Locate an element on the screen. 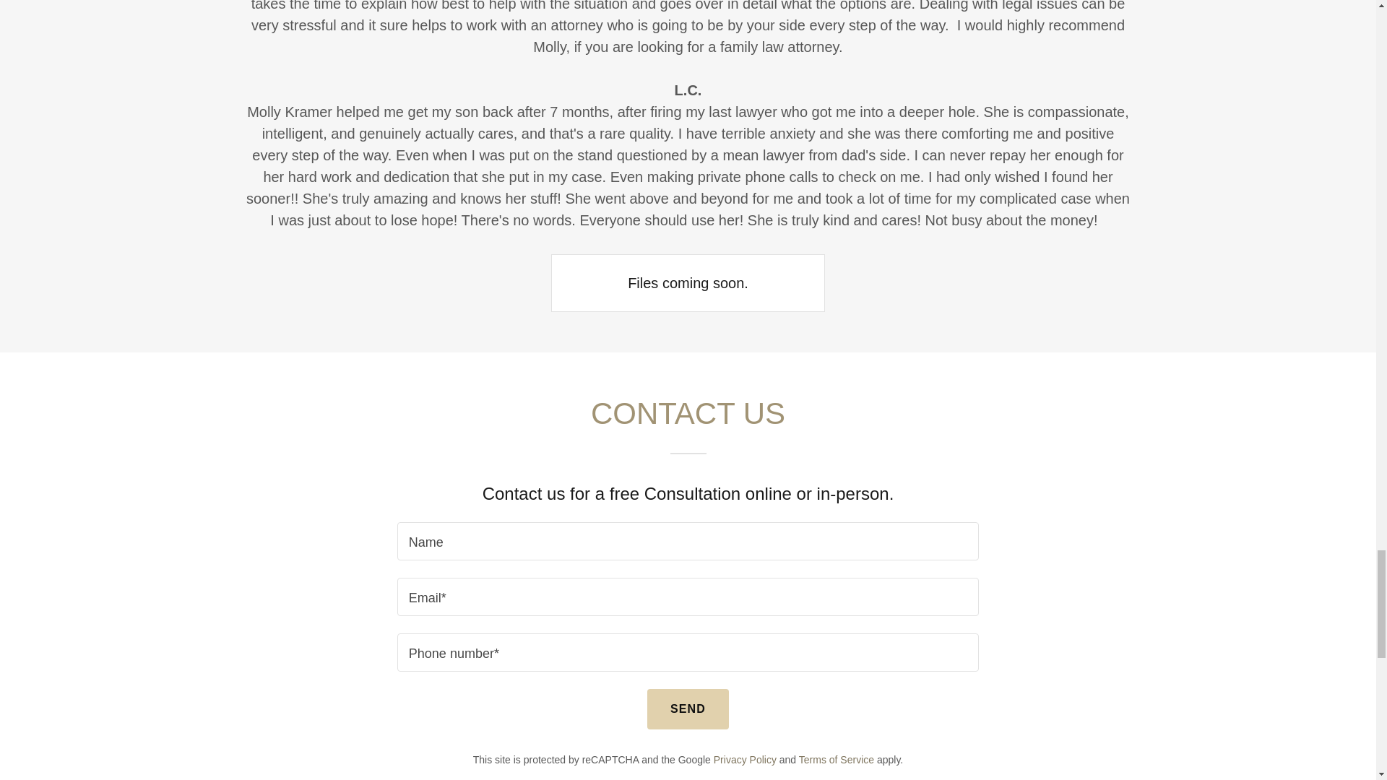 The height and width of the screenshot is (780, 1387). SEND is located at coordinates (688, 708).